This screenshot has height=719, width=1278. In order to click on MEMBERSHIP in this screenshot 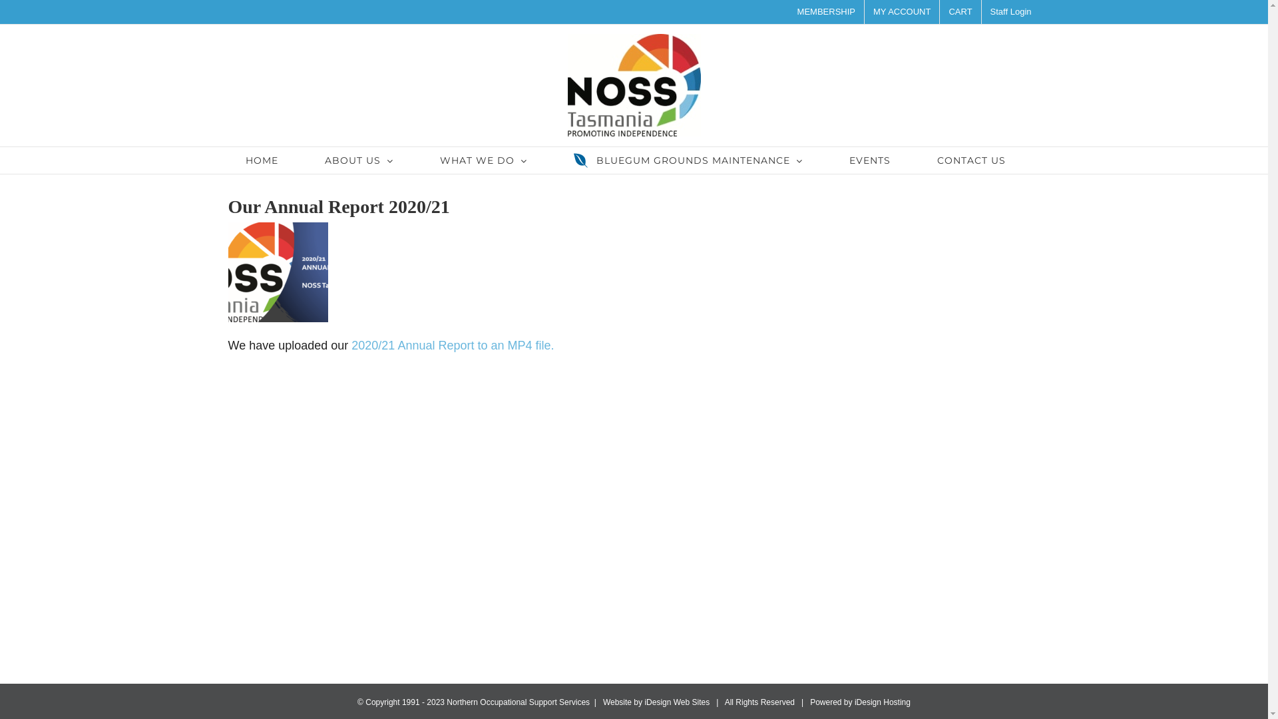, I will do `click(827, 12)`.